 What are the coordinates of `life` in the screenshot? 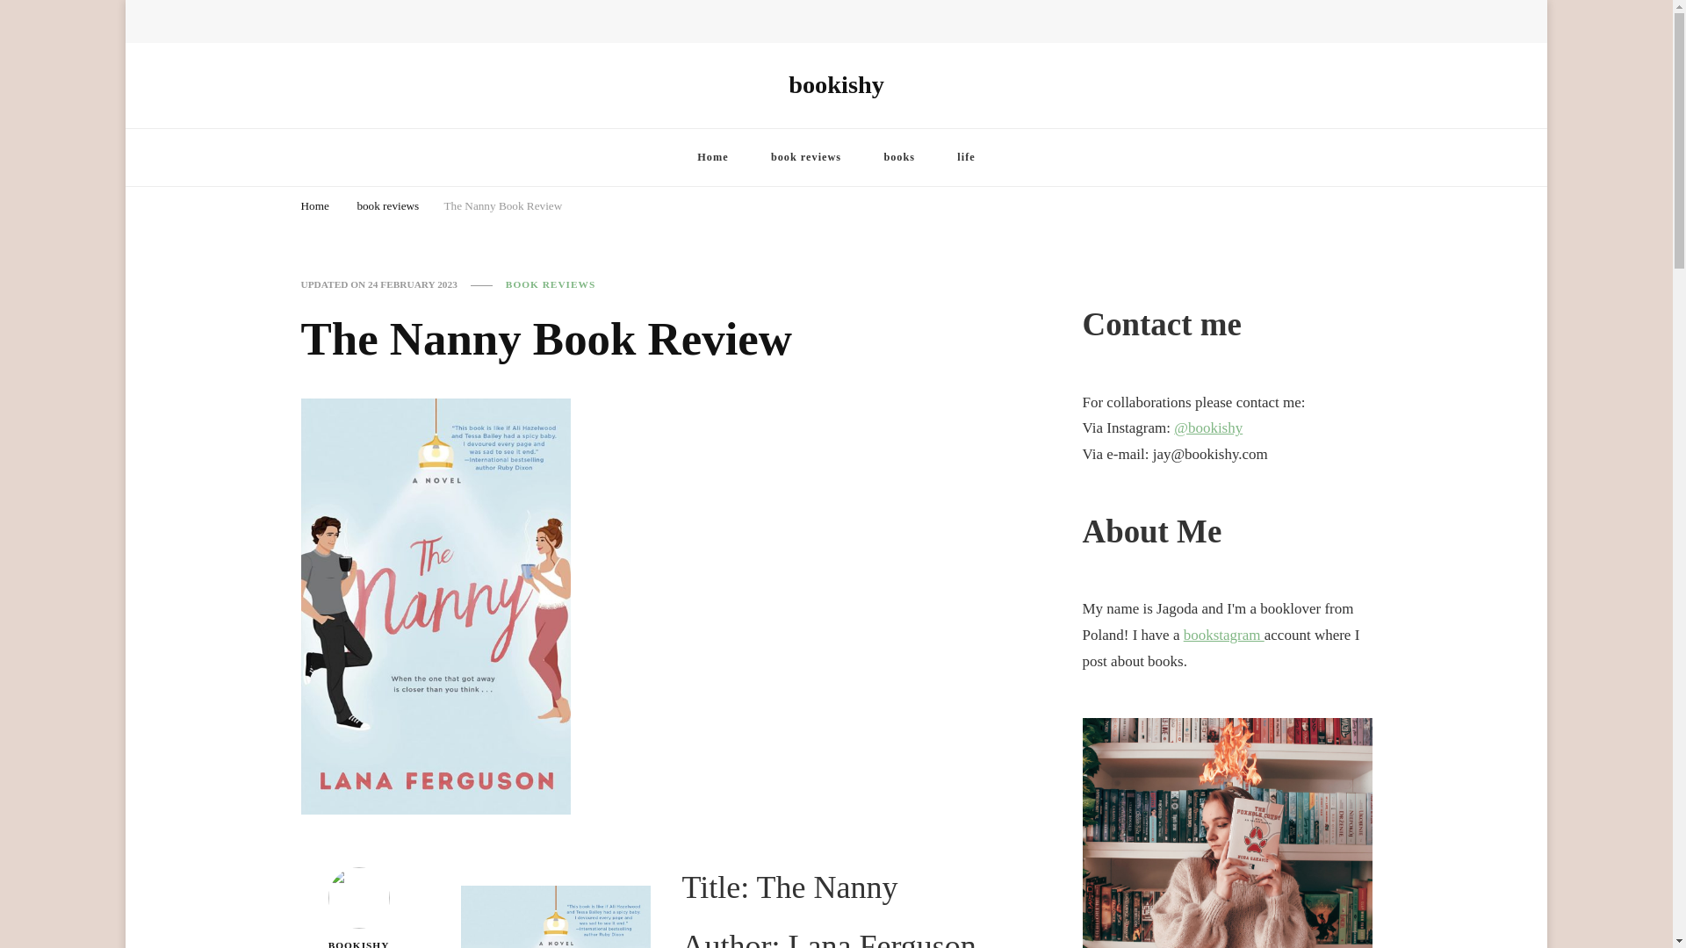 It's located at (966, 156).